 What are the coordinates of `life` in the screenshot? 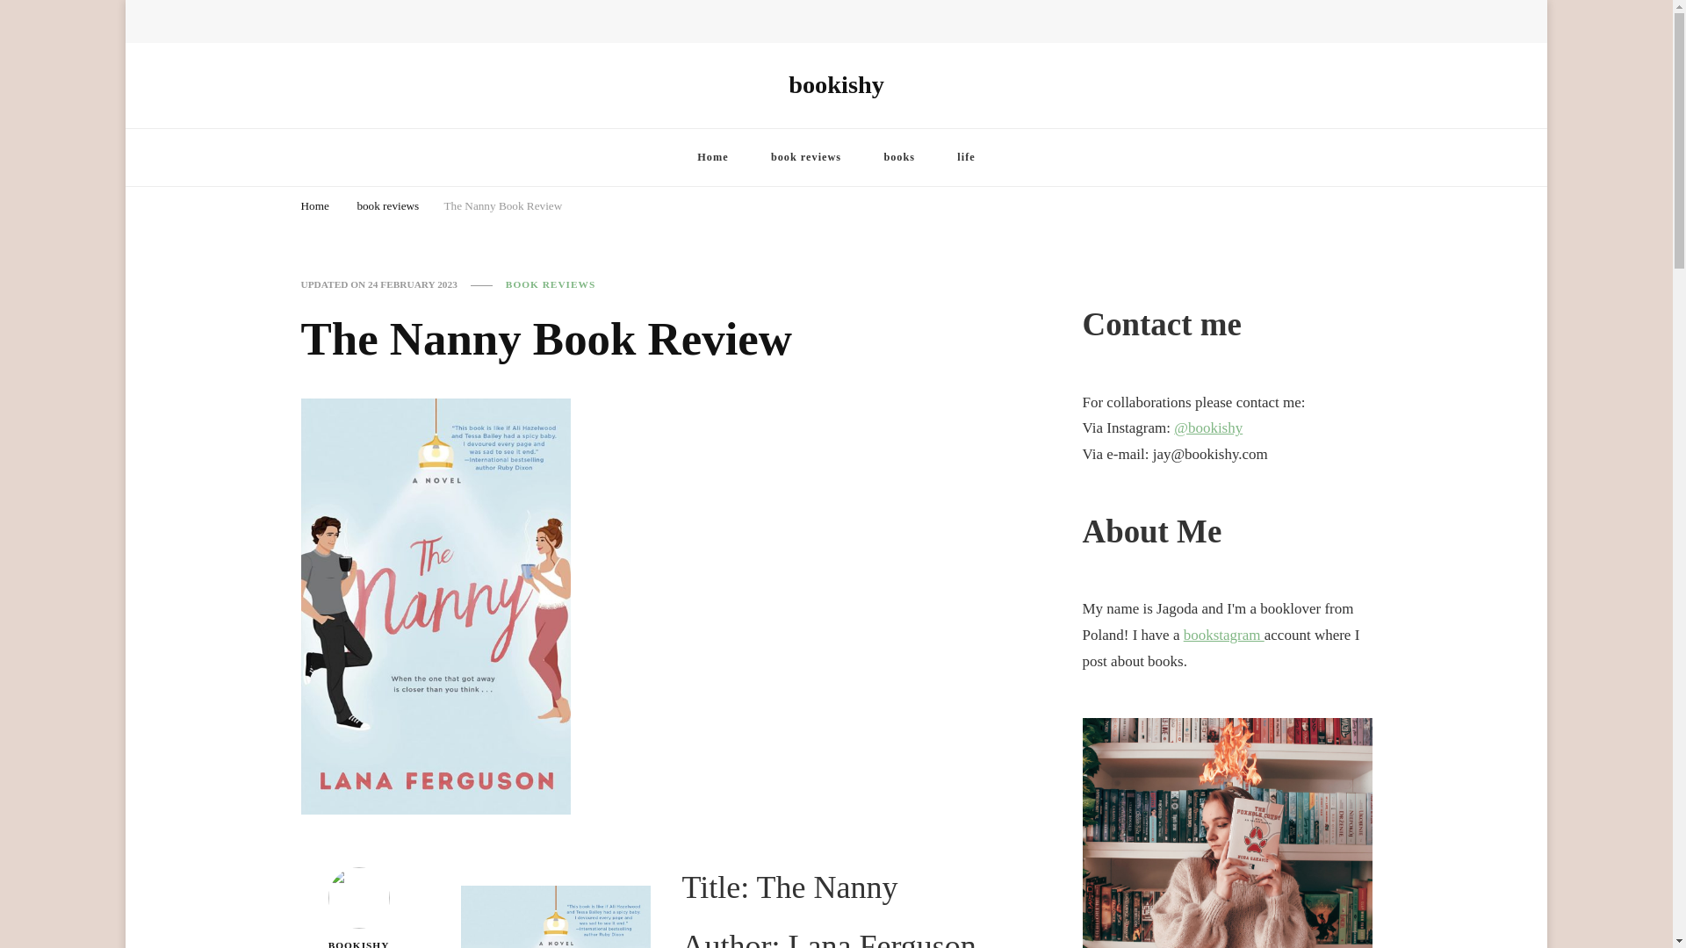 It's located at (966, 156).